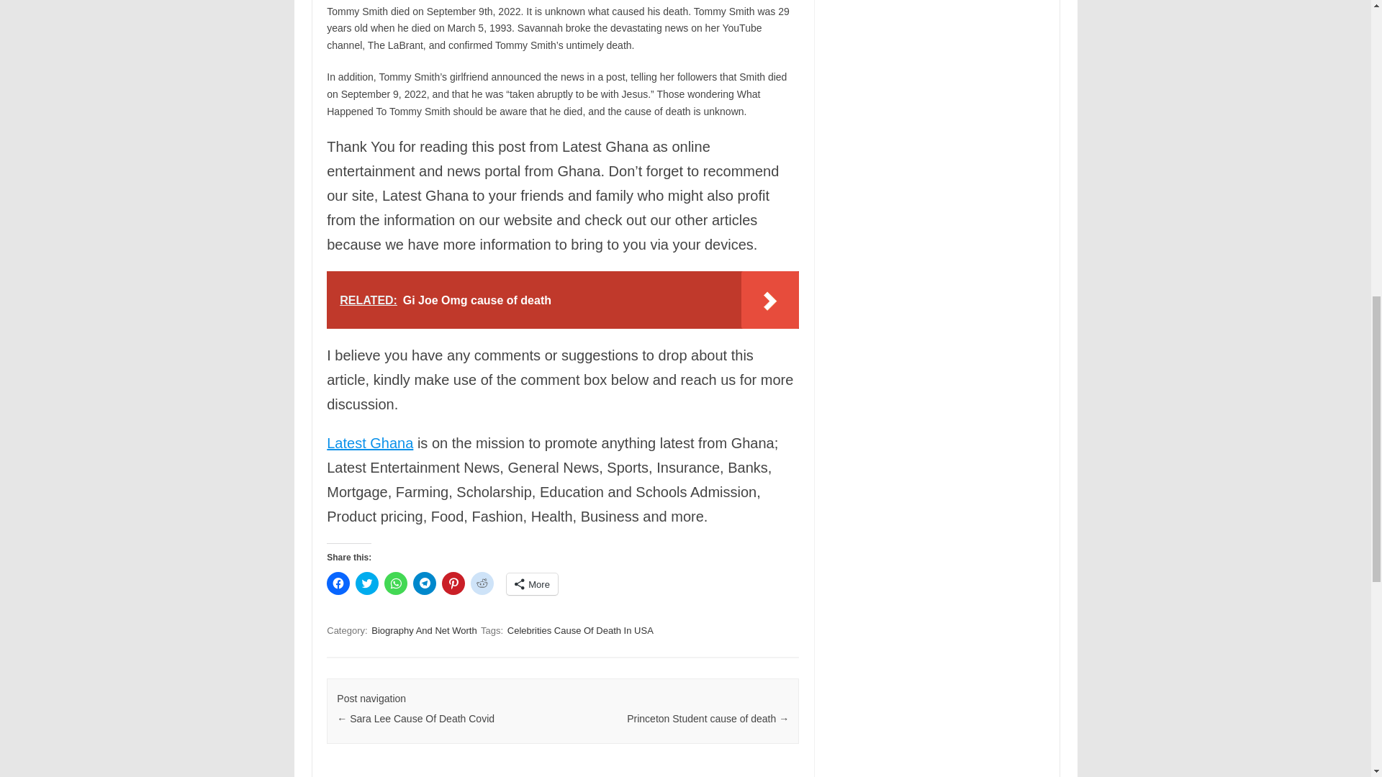 The image size is (1382, 777). Describe the element at coordinates (338, 583) in the screenshot. I see `Click to share on Facebook` at that location.